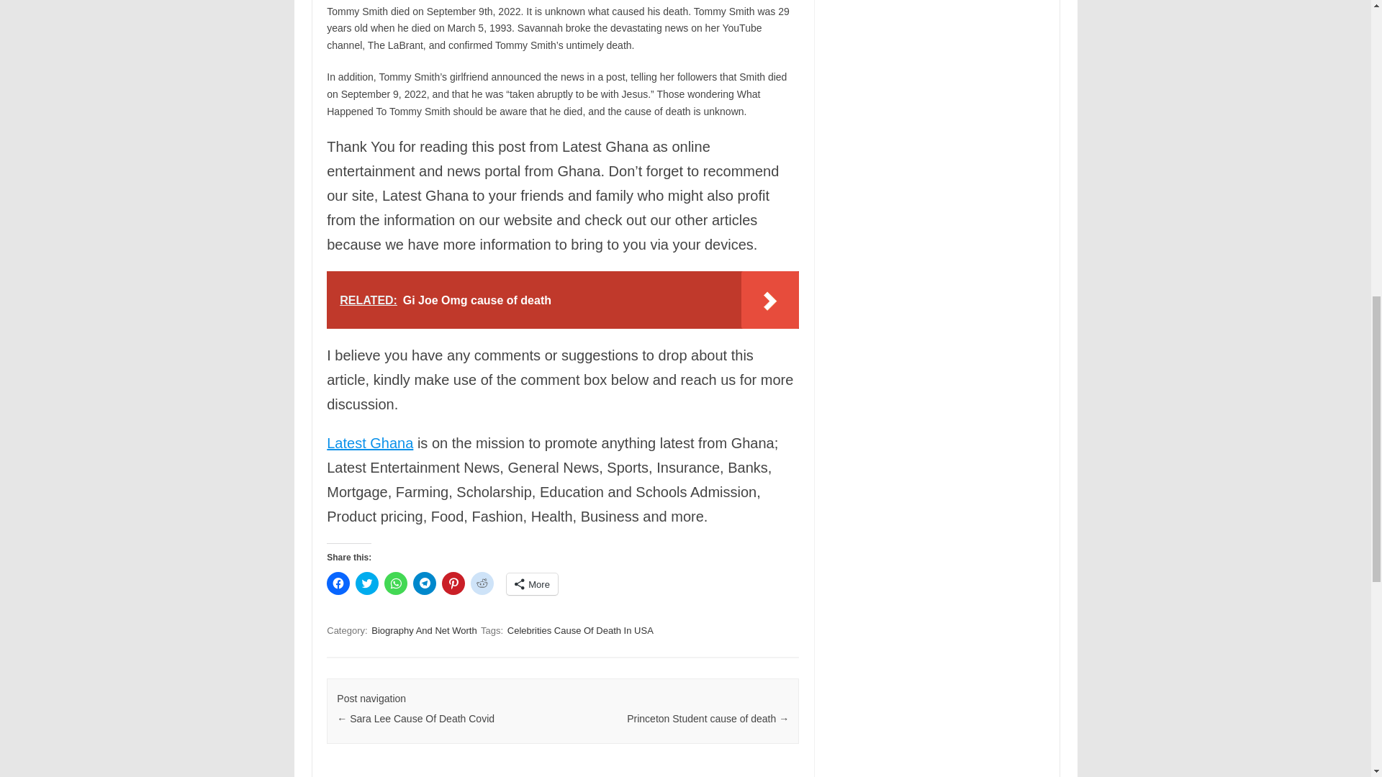 The image size is (1382, 777). Describe the element at coordinates (338, 583) in the screenshot. I see `Click to share on Facebook` at that location.